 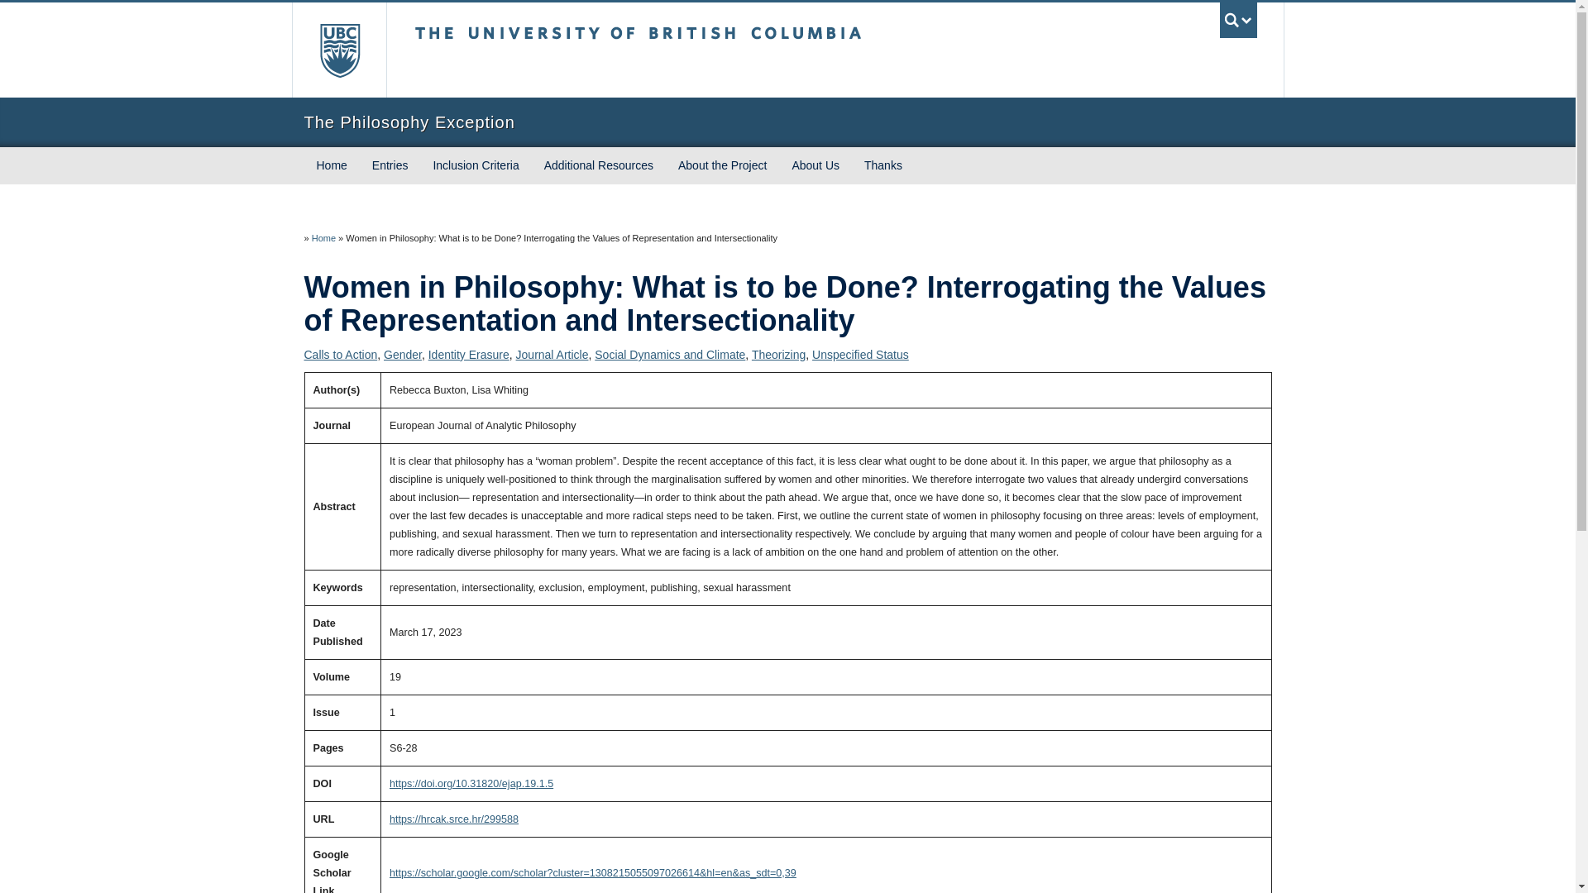 What do you see at coordinates (469, 355) in the screenshot?
I see `Identity Erasure` at bounding box center [469, 355].